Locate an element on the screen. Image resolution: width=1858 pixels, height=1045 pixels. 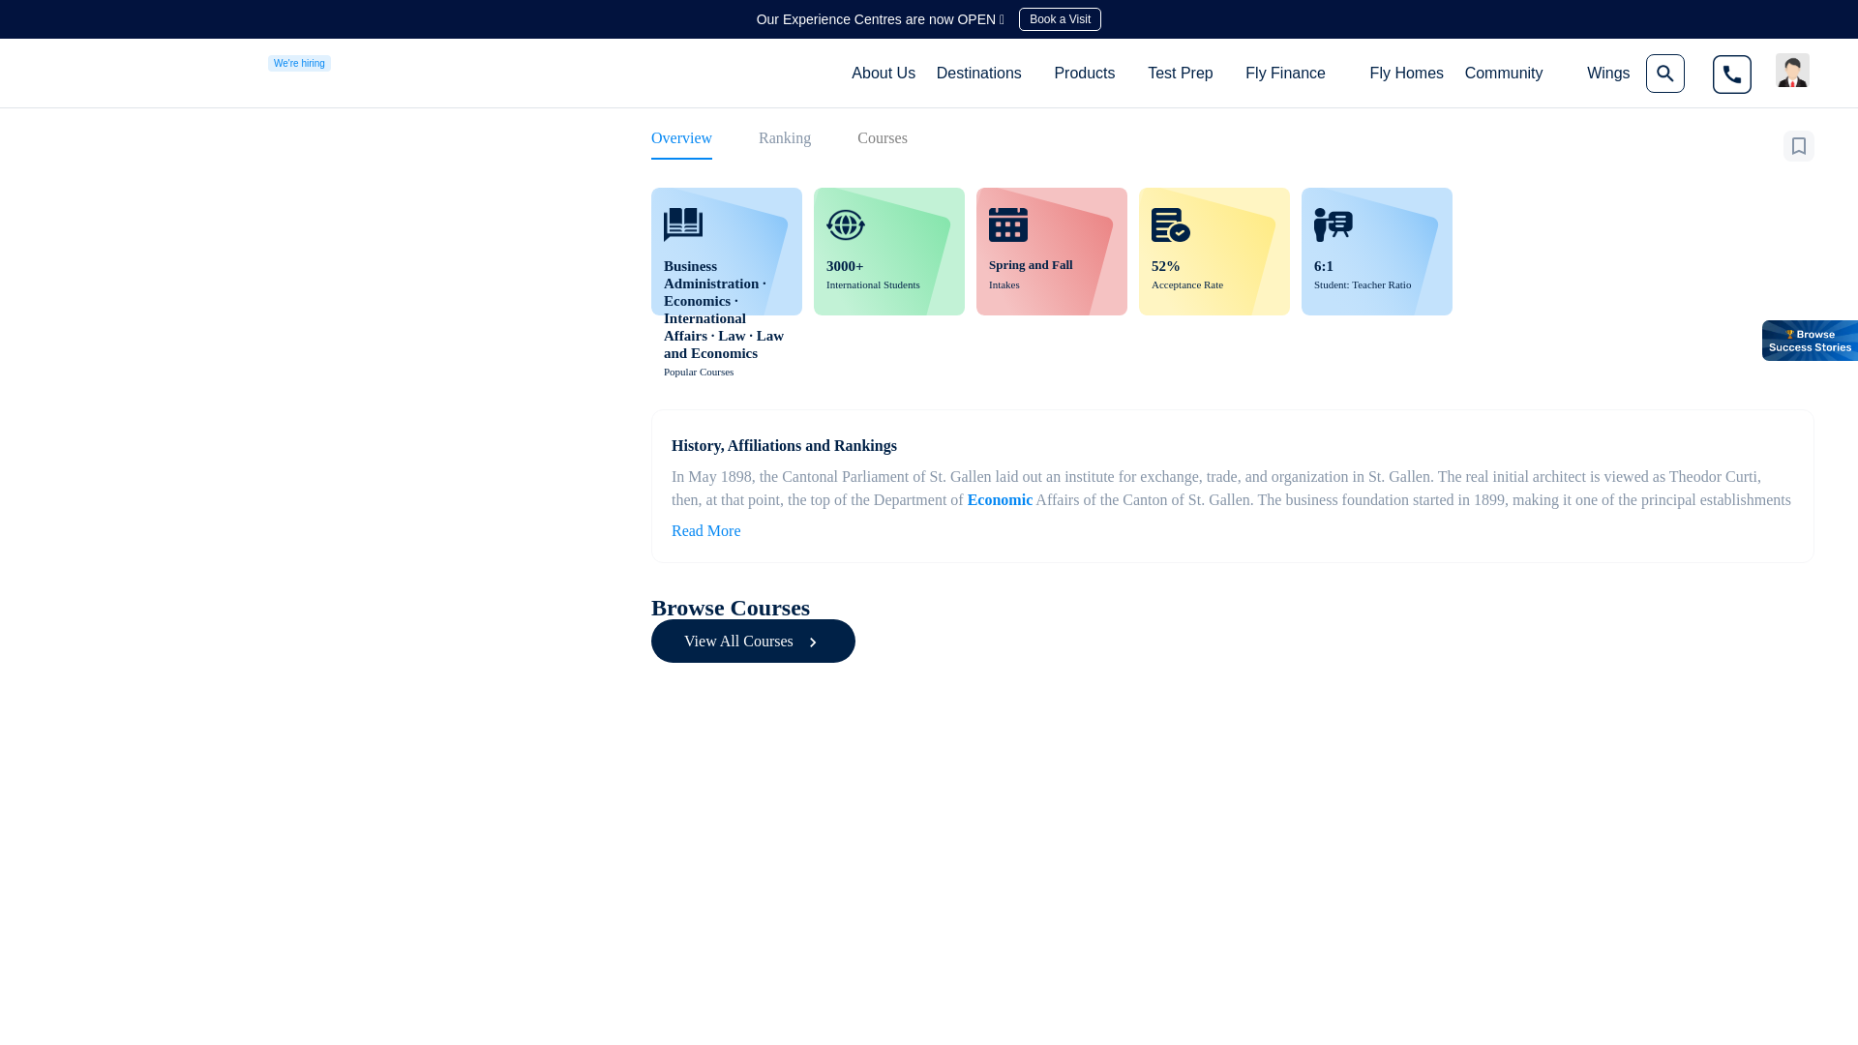
Test Prep is located at coordinates (1180, 72).